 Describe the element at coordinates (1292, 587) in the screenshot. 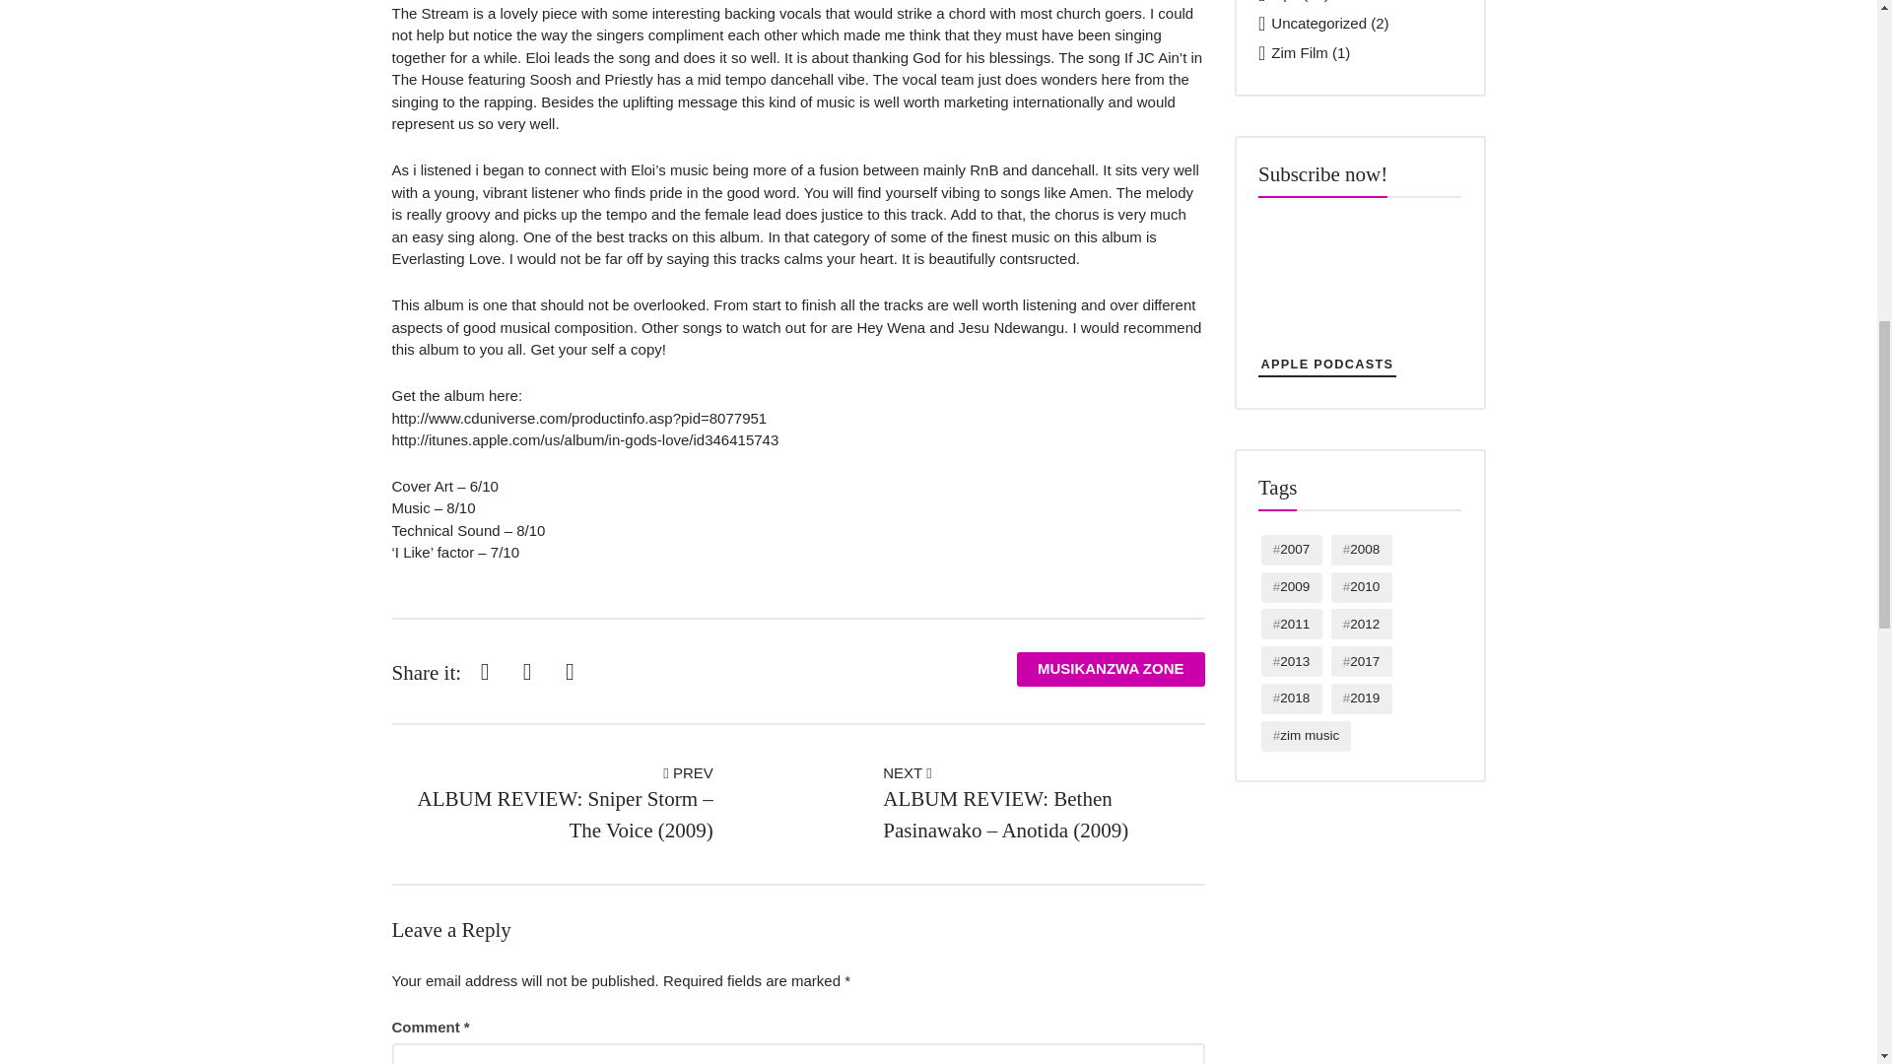

I see `2009` at that location.